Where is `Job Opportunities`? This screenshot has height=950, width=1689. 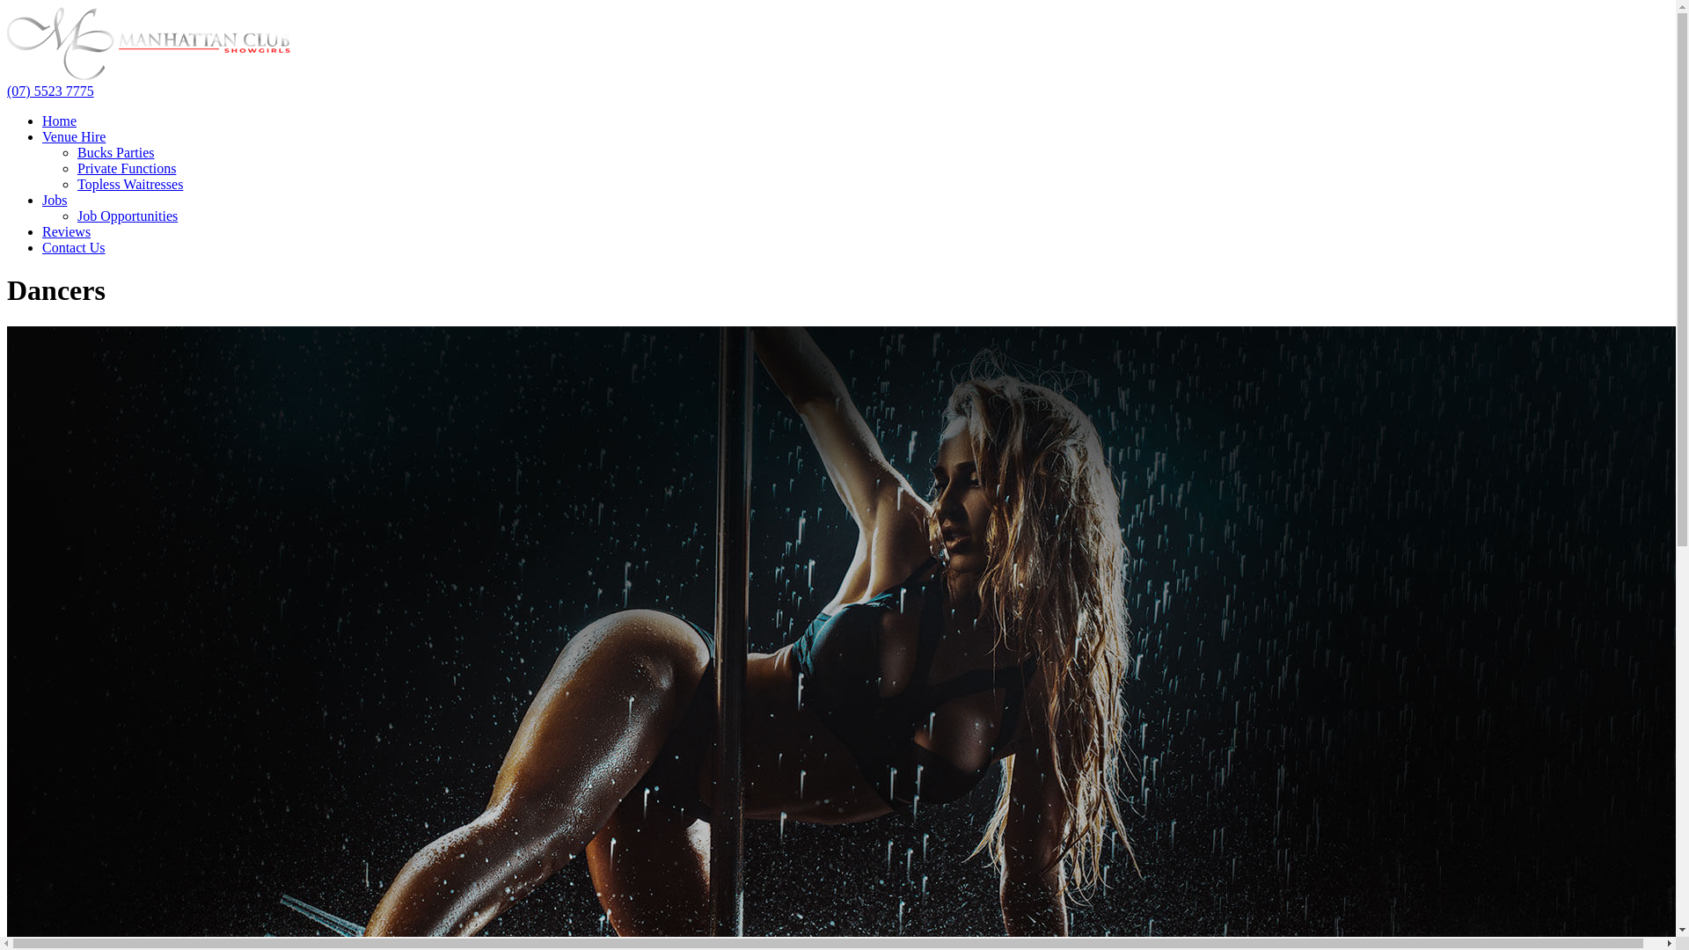 Job Opportunities is located at coordinates (128, 216).